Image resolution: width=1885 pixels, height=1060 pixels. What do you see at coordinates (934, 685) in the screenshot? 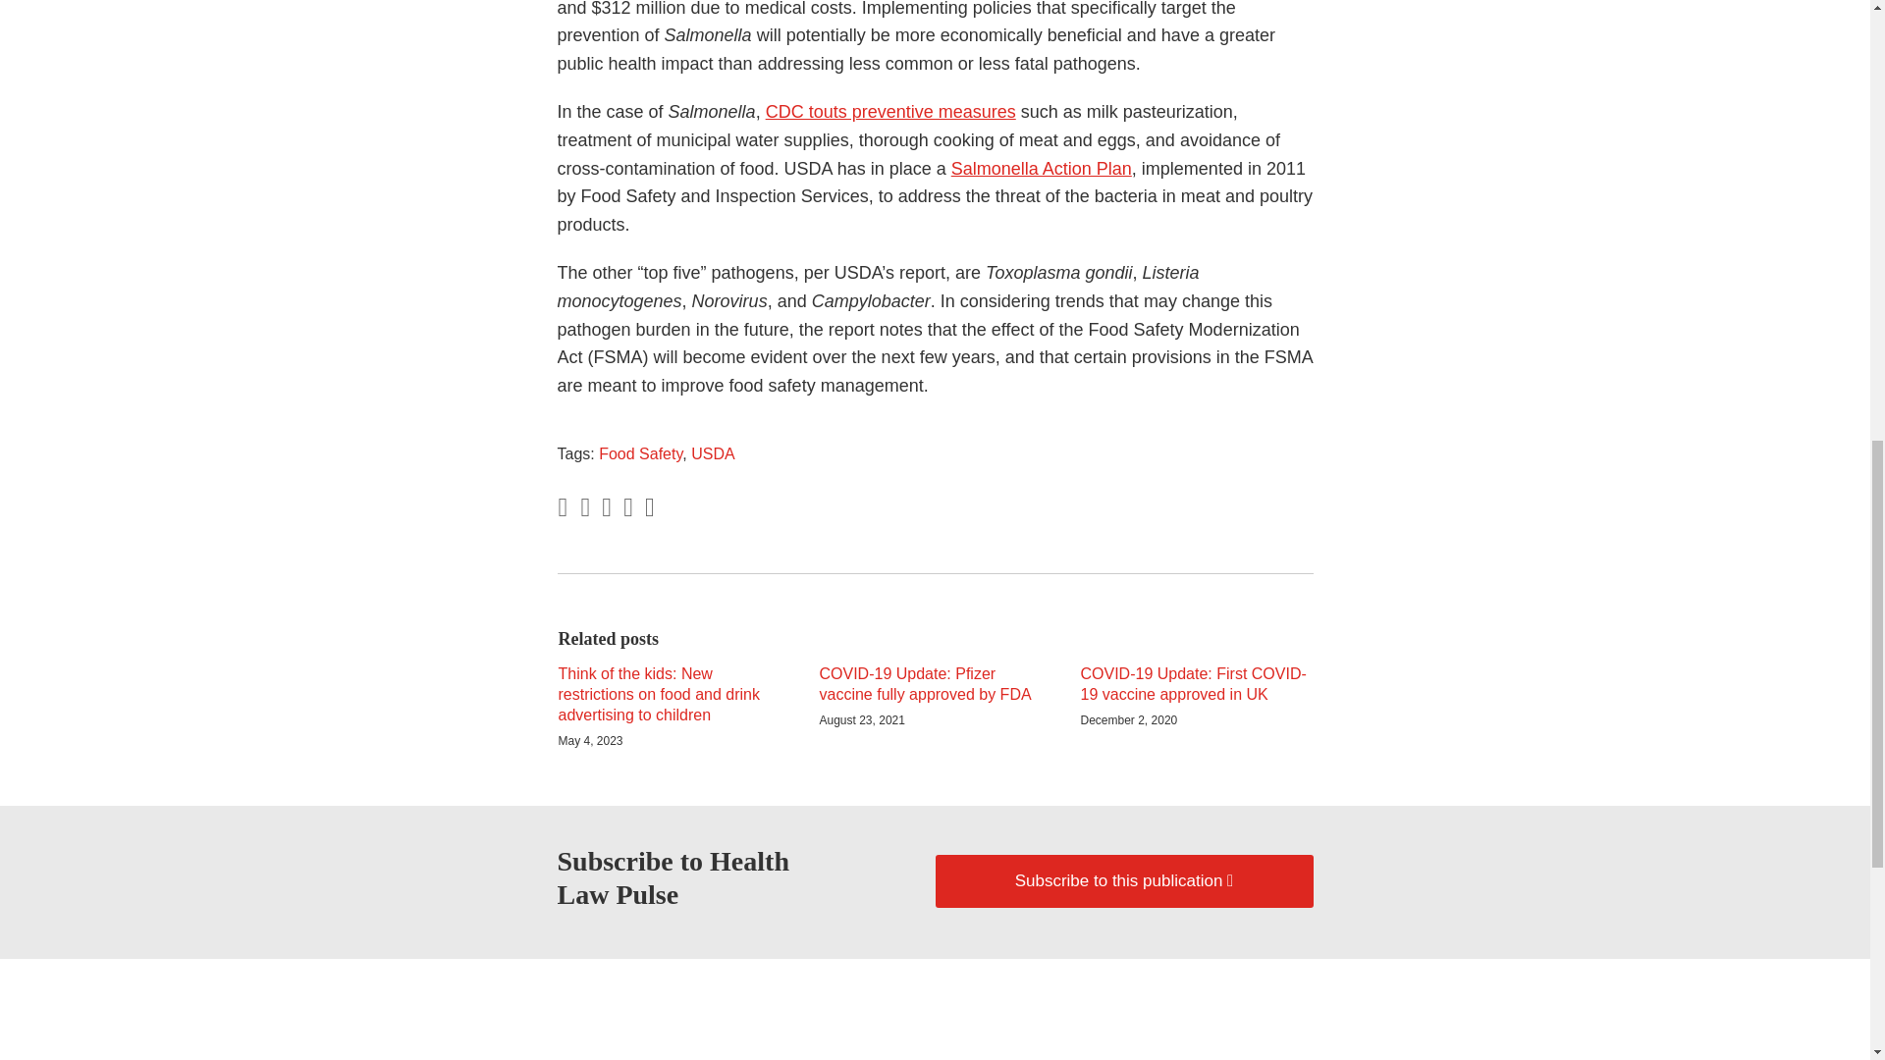
I see `COVID-19 Update: Pfizer vaccine fully approved by FDA` at bounding box center [934, 685].